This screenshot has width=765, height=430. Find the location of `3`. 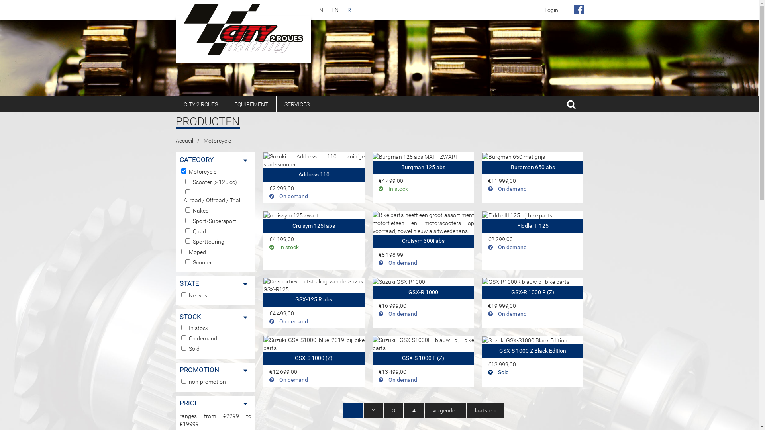

3 is located at coordinates (394, 410).